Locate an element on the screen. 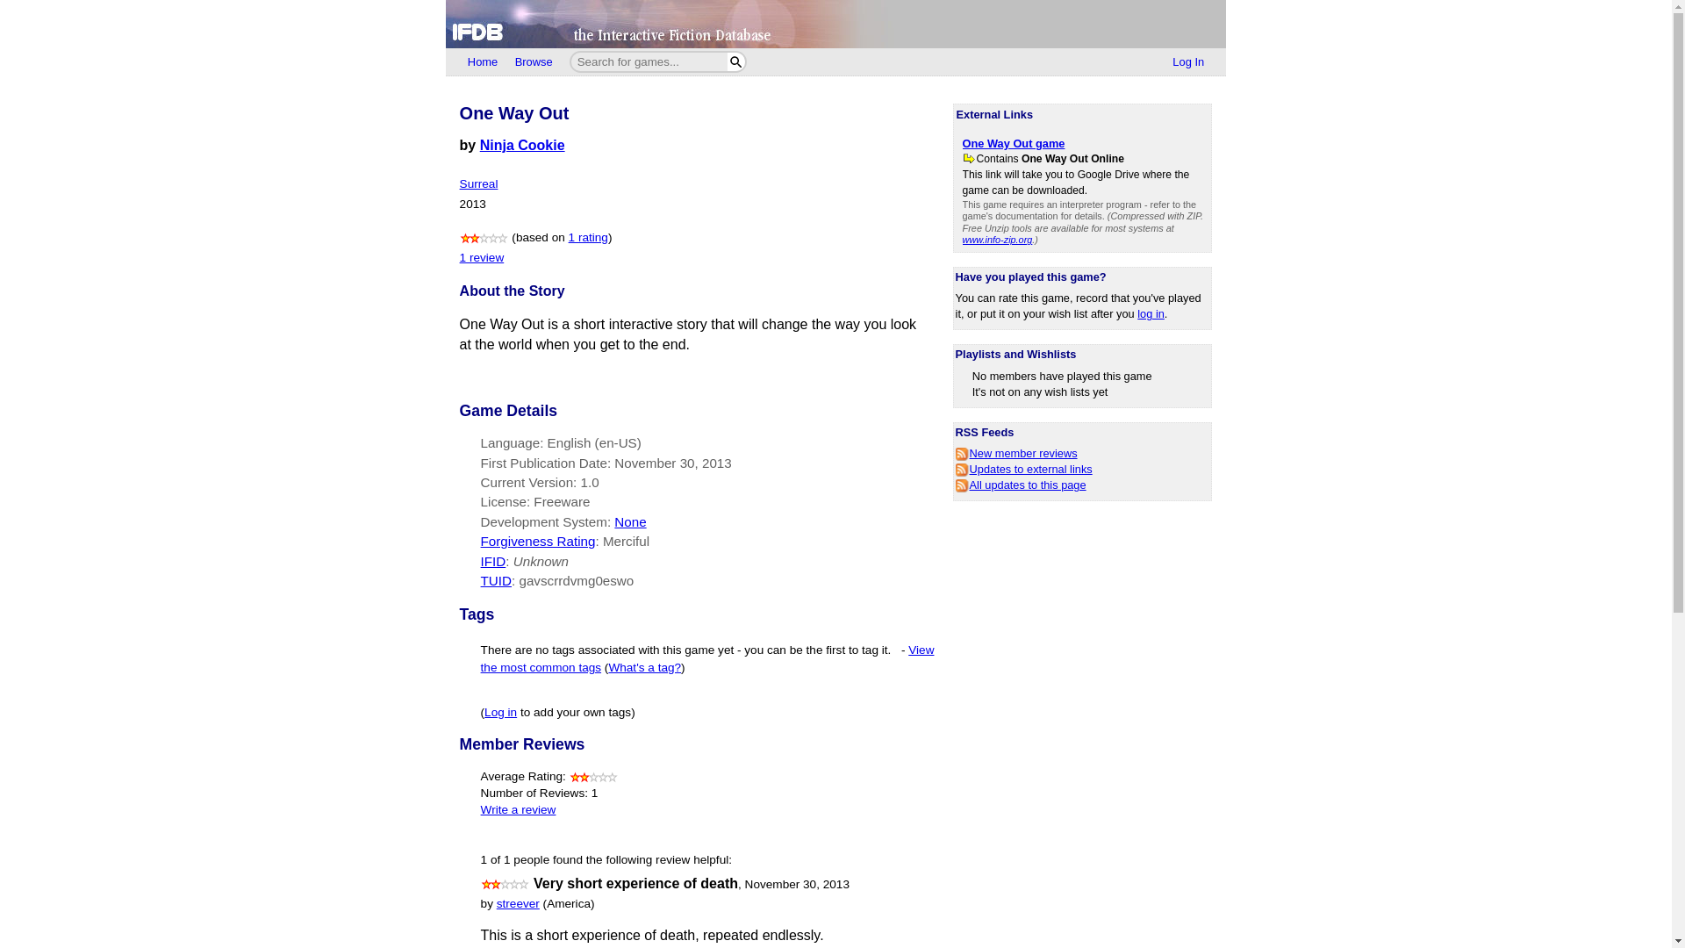 Image resolution: width=1685 pixels, height=948 pixels. Log in is located at coordinates (500, 711).